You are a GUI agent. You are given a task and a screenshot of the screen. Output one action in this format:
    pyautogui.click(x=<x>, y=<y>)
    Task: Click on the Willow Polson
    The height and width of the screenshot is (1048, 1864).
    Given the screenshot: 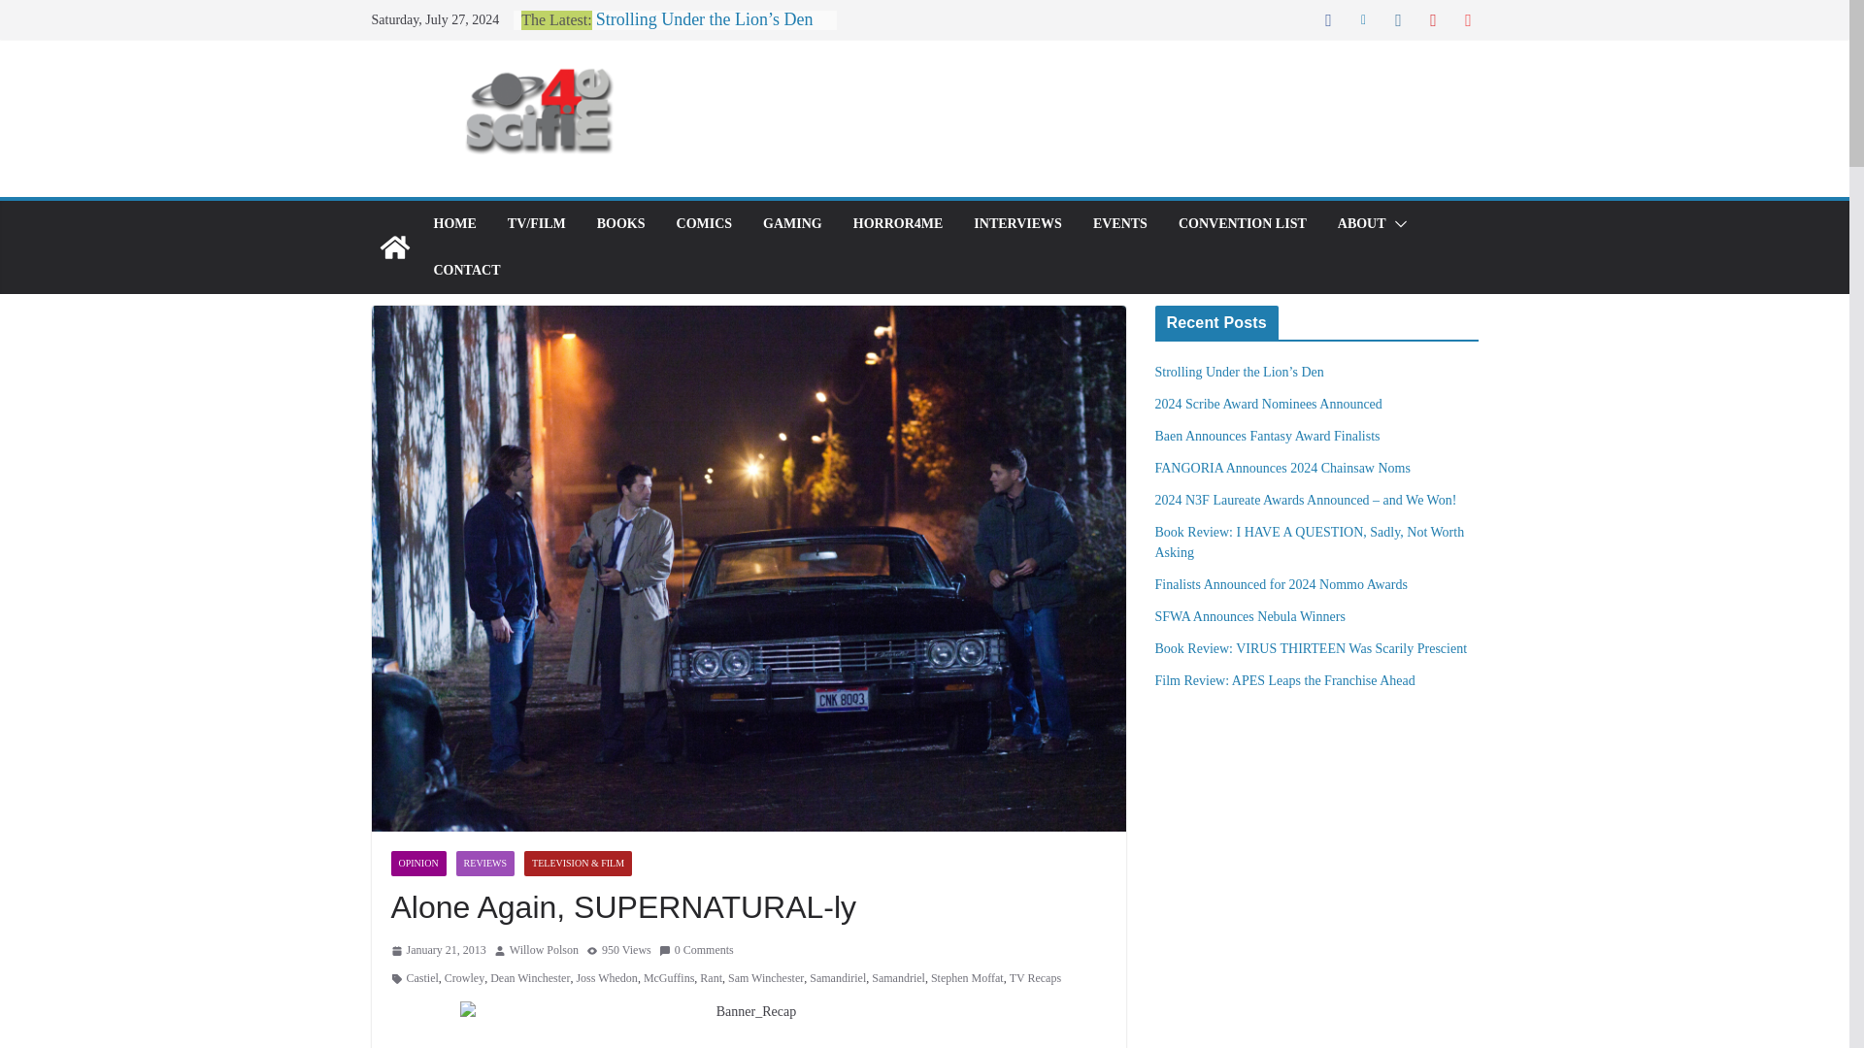 What is the action you would take?
    pyautogui.click(x=544, y=951)
    